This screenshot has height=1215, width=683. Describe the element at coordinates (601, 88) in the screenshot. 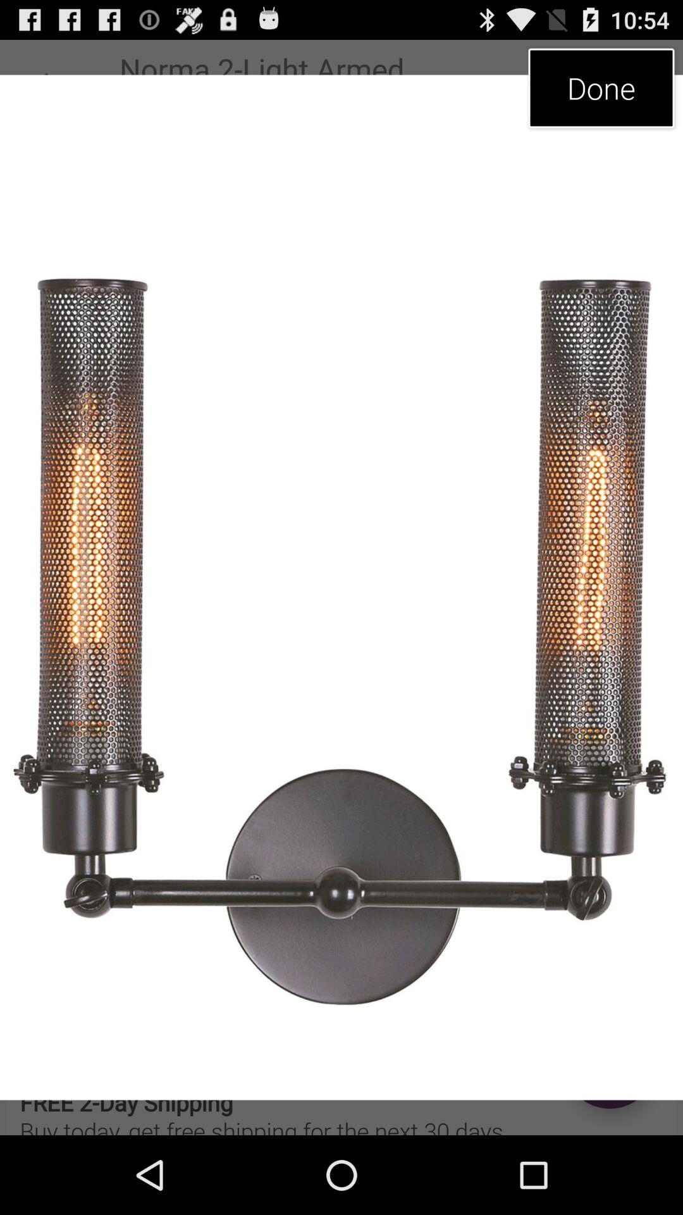

I see `click done` at that location.